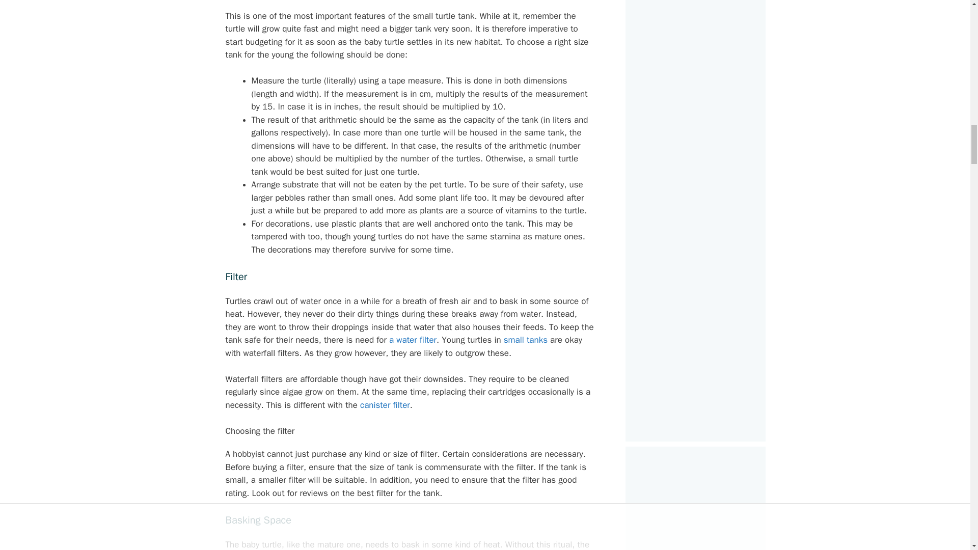 The image size is (978, 550). I want to click on a water filter, so click(413, 340).